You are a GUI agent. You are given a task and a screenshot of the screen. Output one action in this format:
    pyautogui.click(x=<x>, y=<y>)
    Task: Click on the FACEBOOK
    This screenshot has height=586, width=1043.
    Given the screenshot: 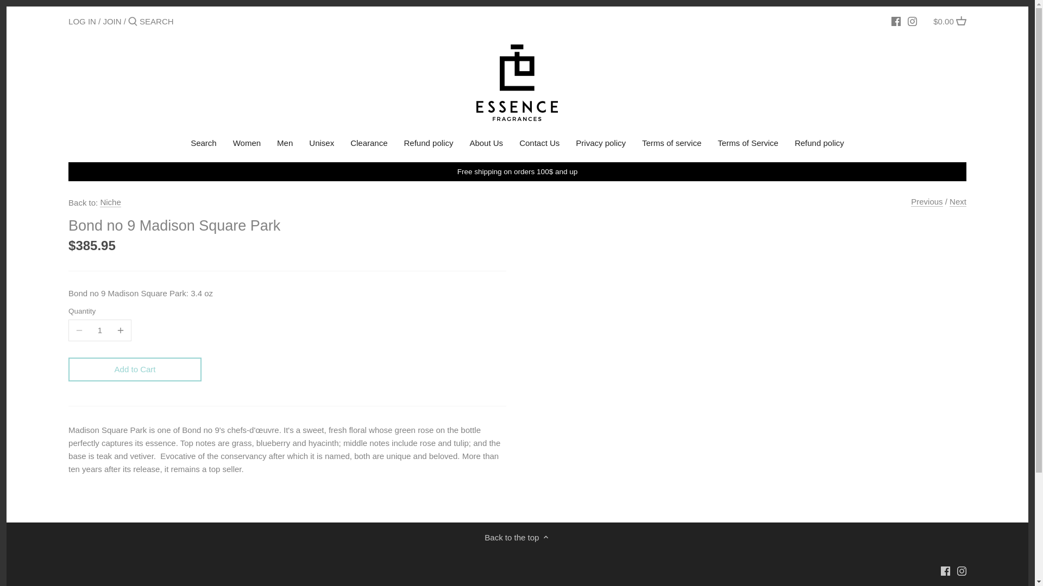 What is the action you would take?
    pyautogui.click(x=896, y=22)
    